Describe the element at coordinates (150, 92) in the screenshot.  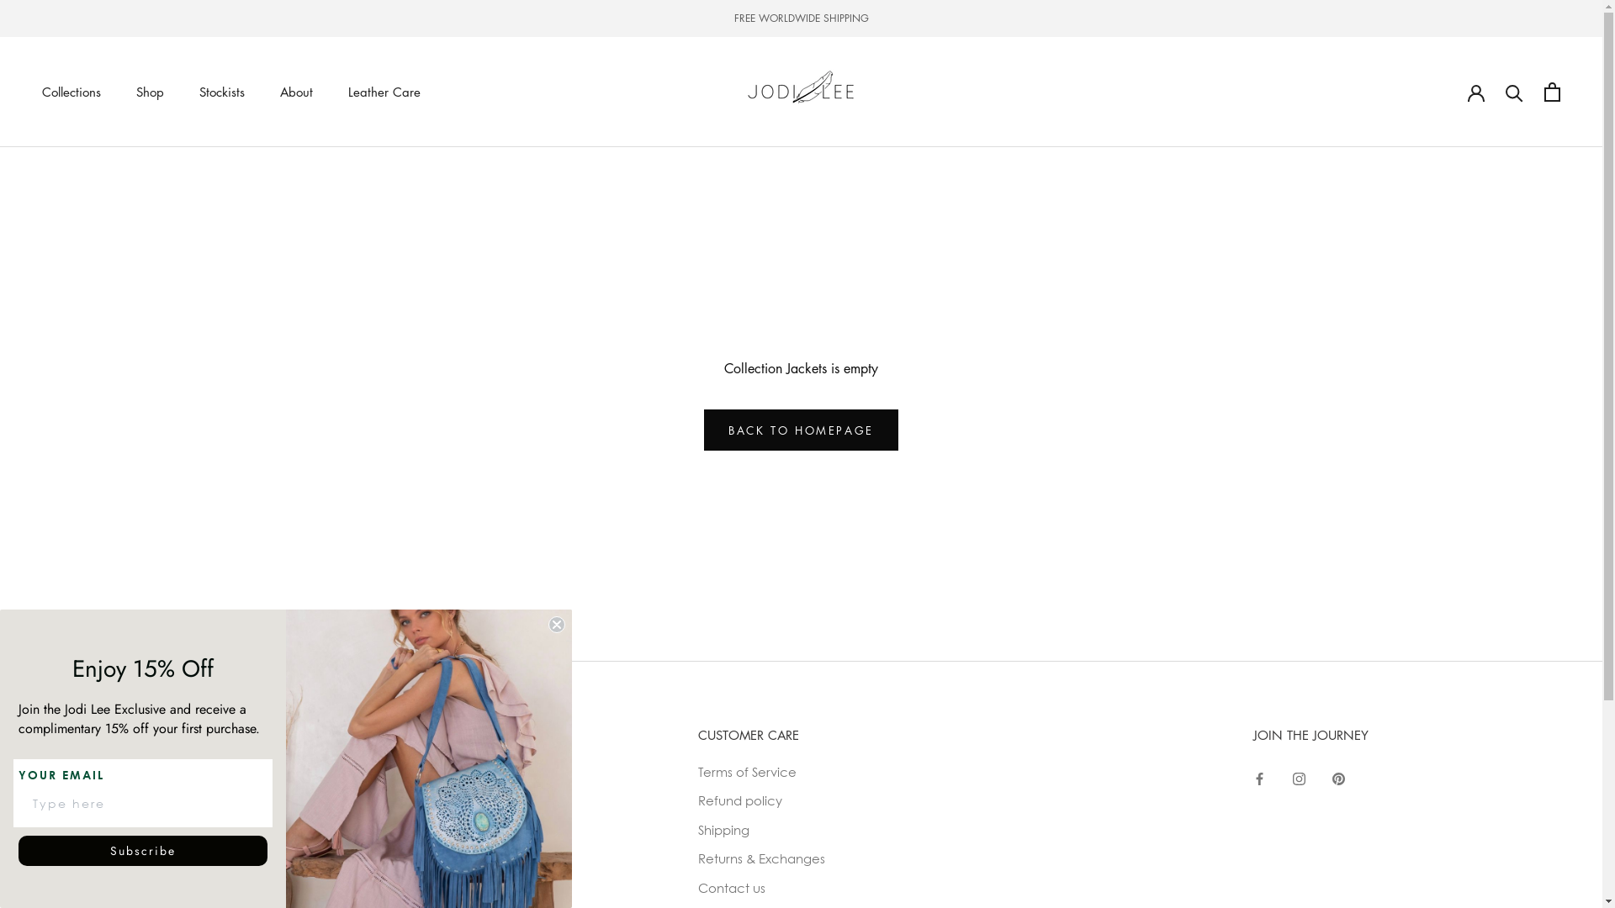
I see `Shop
Shop` at that location.